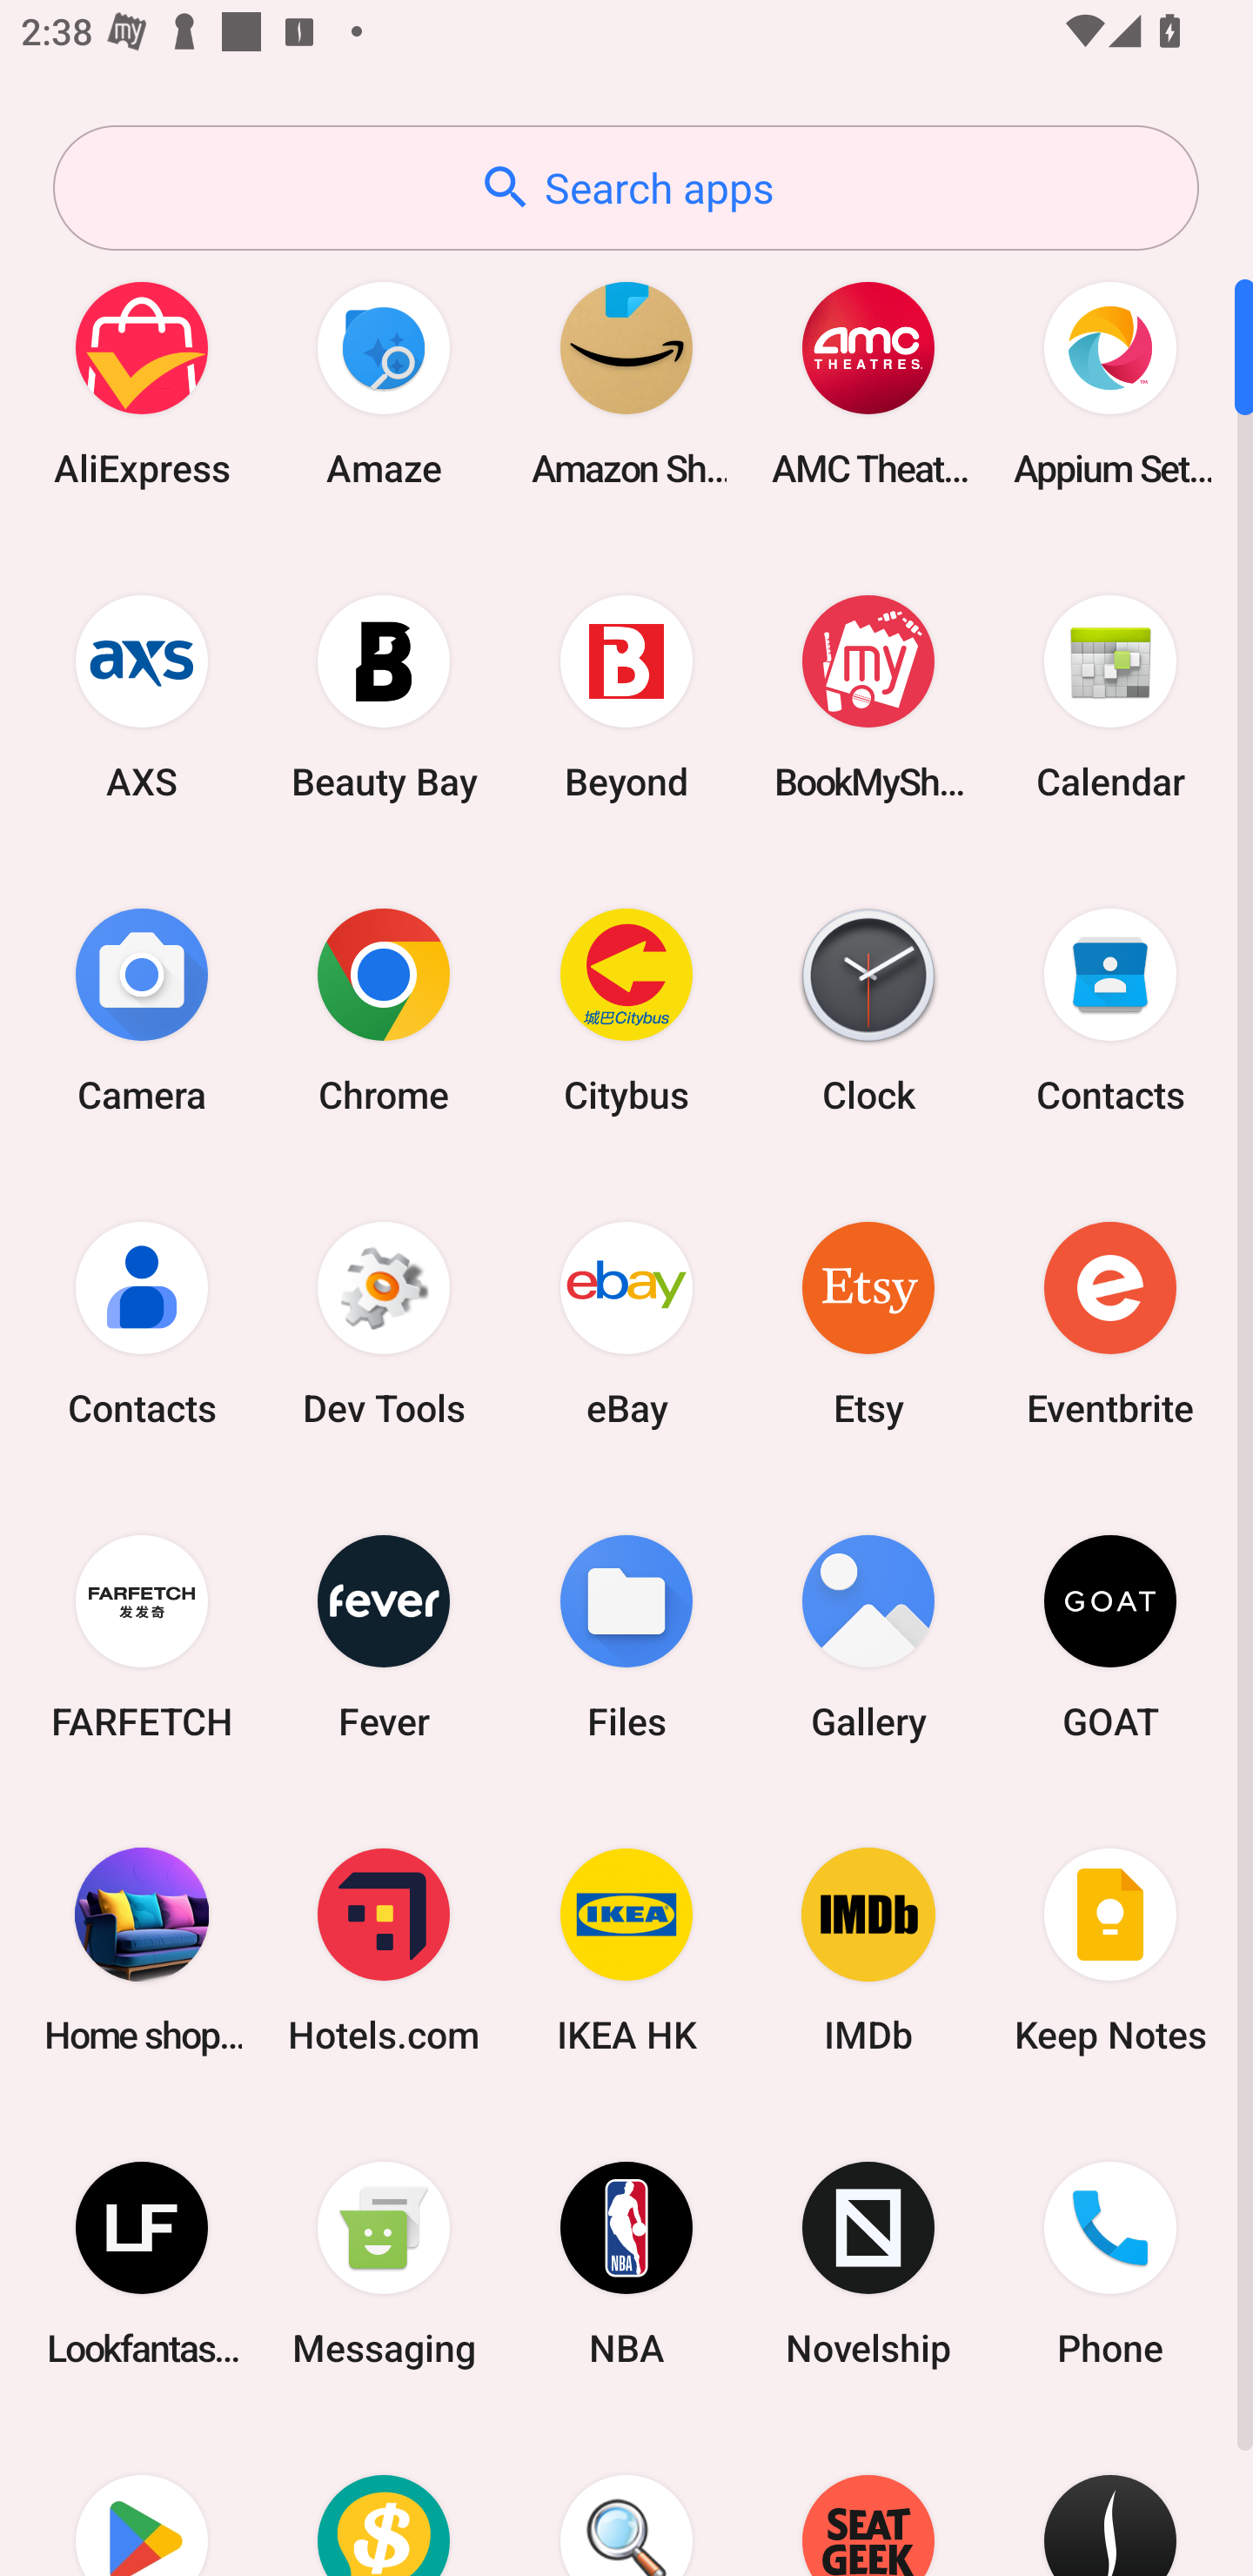  What do you see at coordinates (626, 188) in the screenshot?
I see `  Search apps` at bounding box center [626, 188].